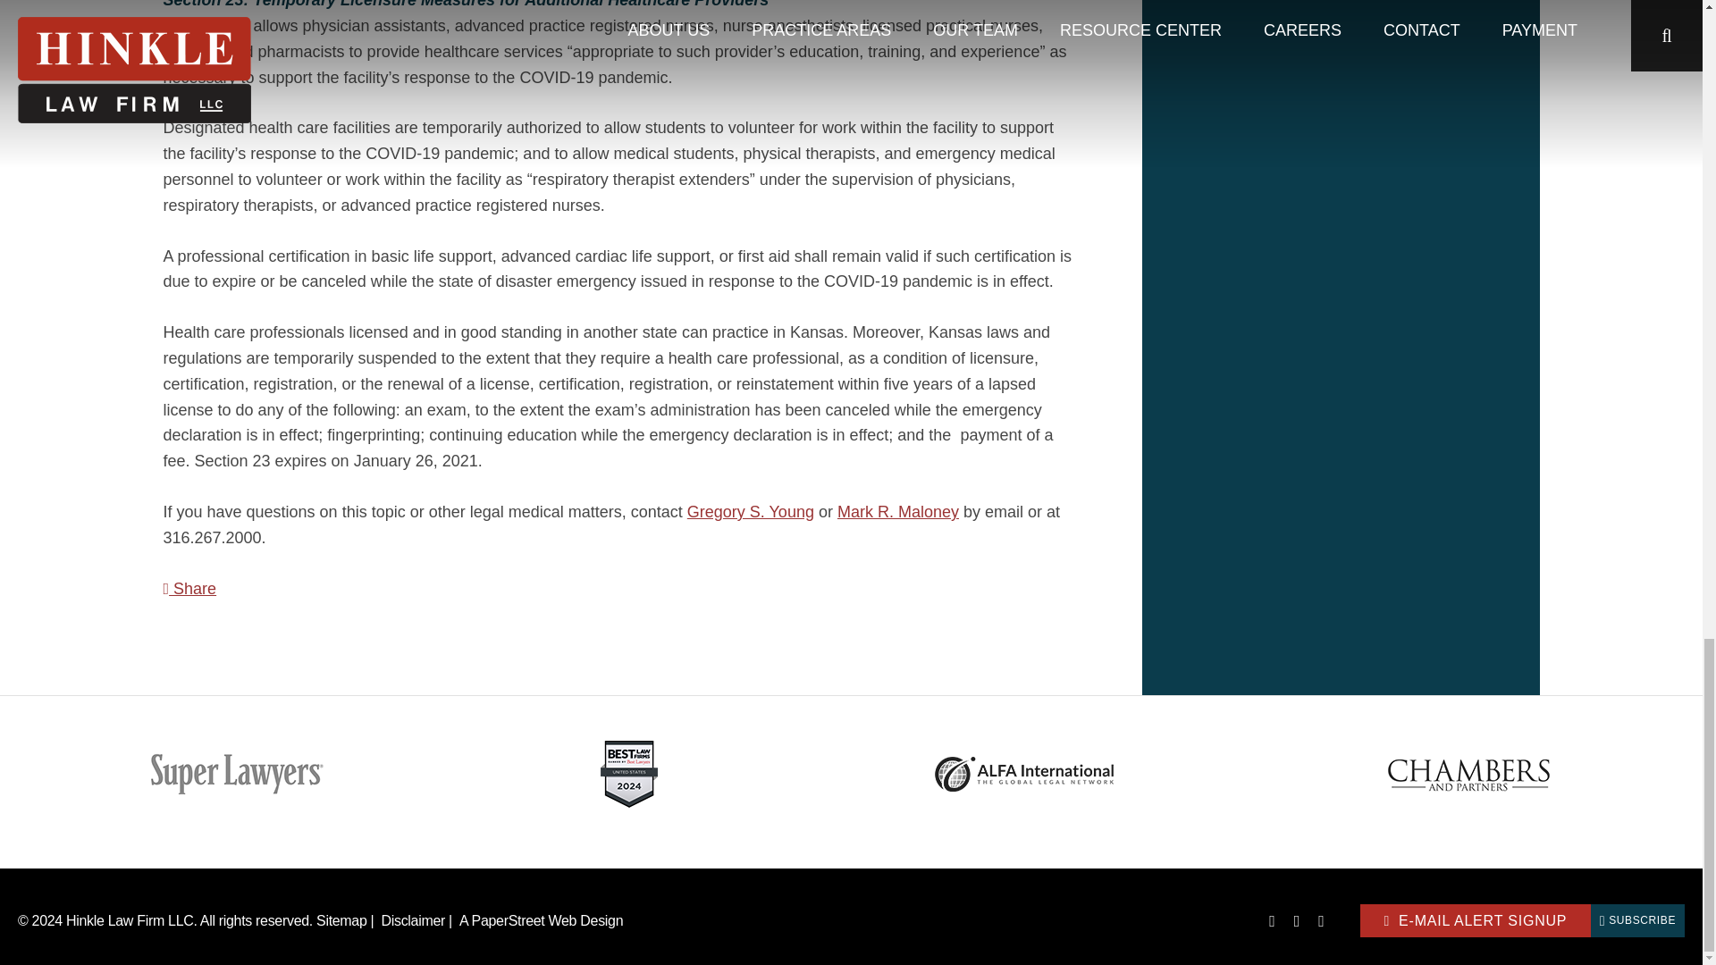 The width and height of the screenshot is (1716, 965). What do you see at coordinates (897, 511) in the screenshot?
I see `Mark R. Maloney` at bounding box center [897, 511].